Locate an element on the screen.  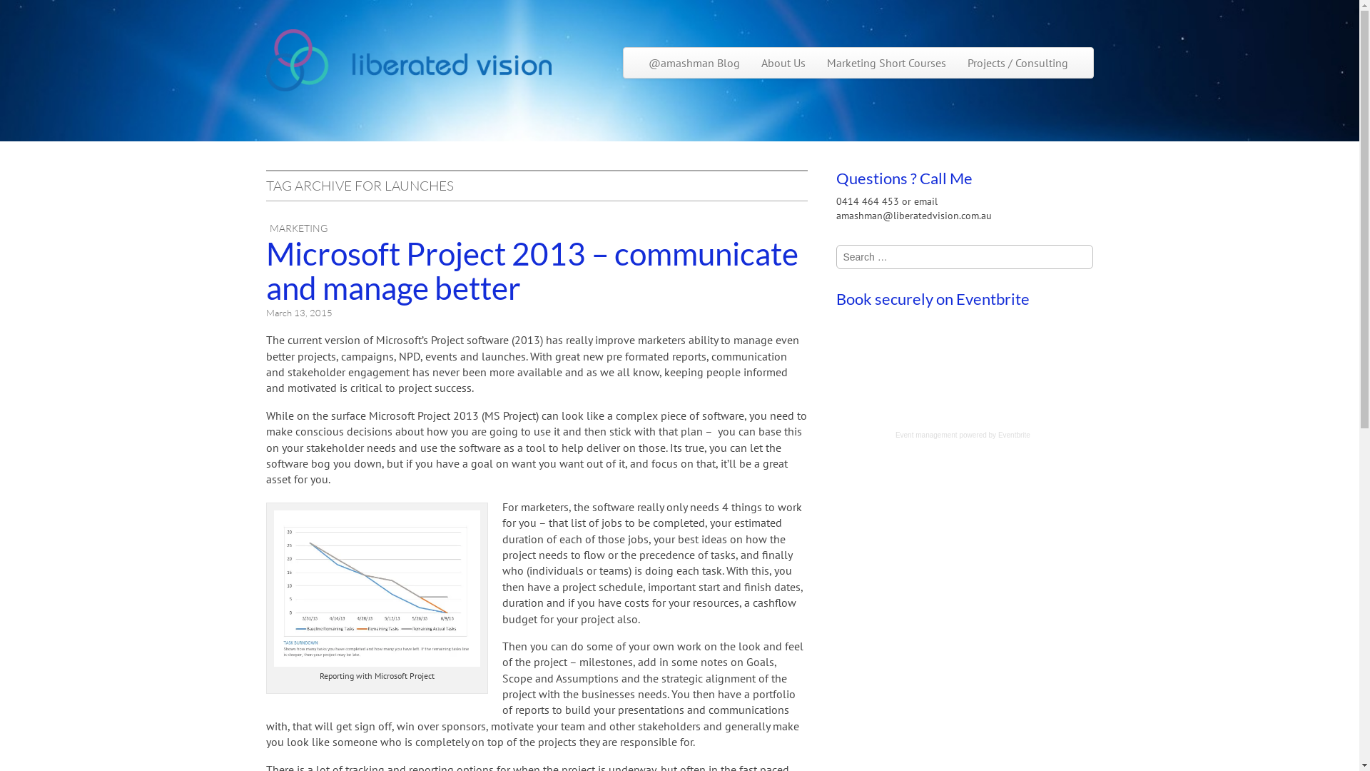
Marketing Short Courses is located at coordinates (886, 63).